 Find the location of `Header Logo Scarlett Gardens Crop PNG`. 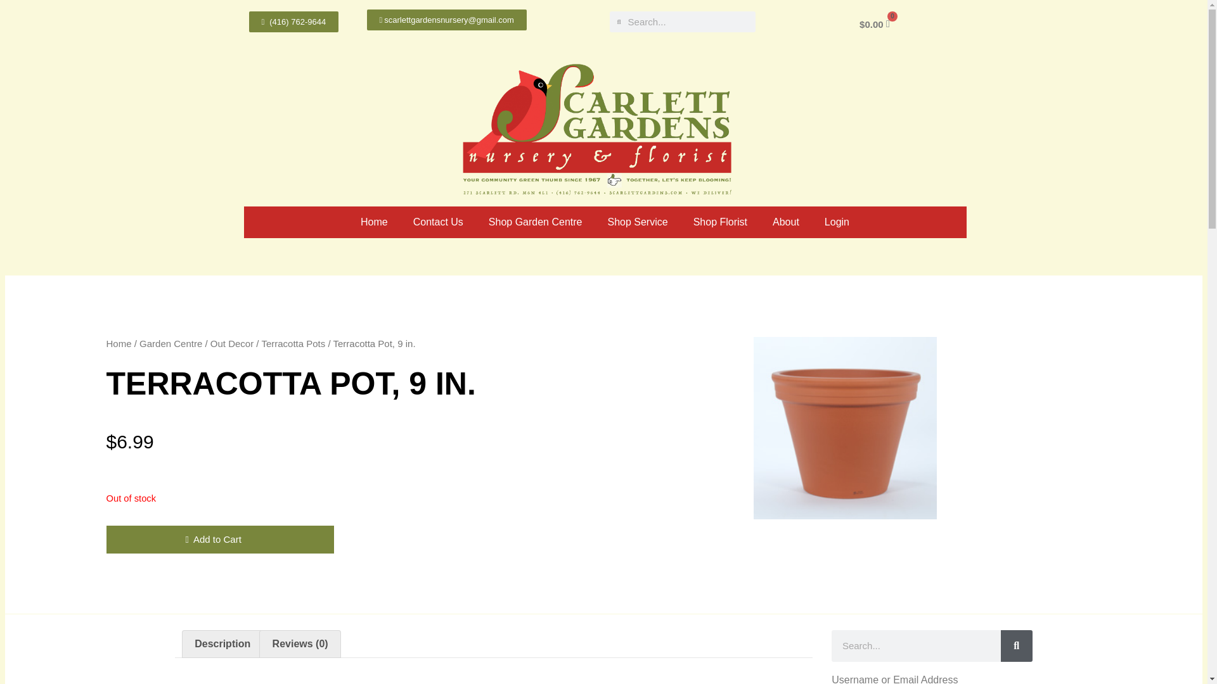

Header Logo Scarlett Gardens Crop PNG is located at coordinates (600, 125).